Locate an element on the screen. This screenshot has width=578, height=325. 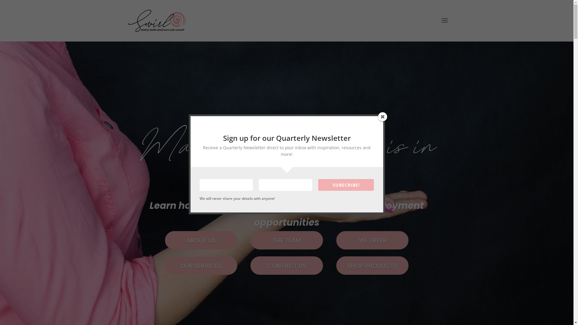
ABOUT US is located at coordinates (201, 240).